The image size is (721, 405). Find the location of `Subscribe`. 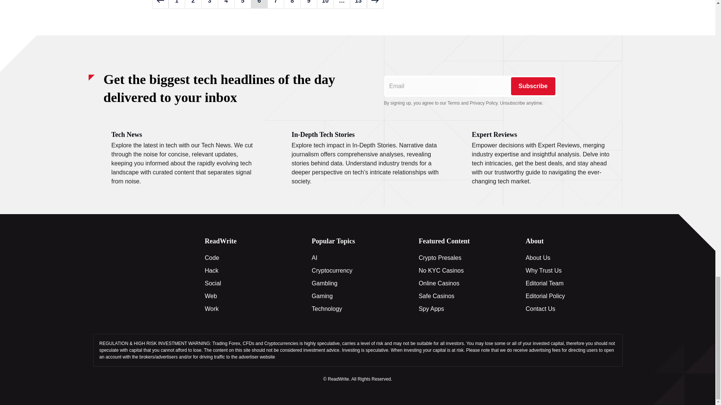

Subscribe is located at coordinates (532, 86).